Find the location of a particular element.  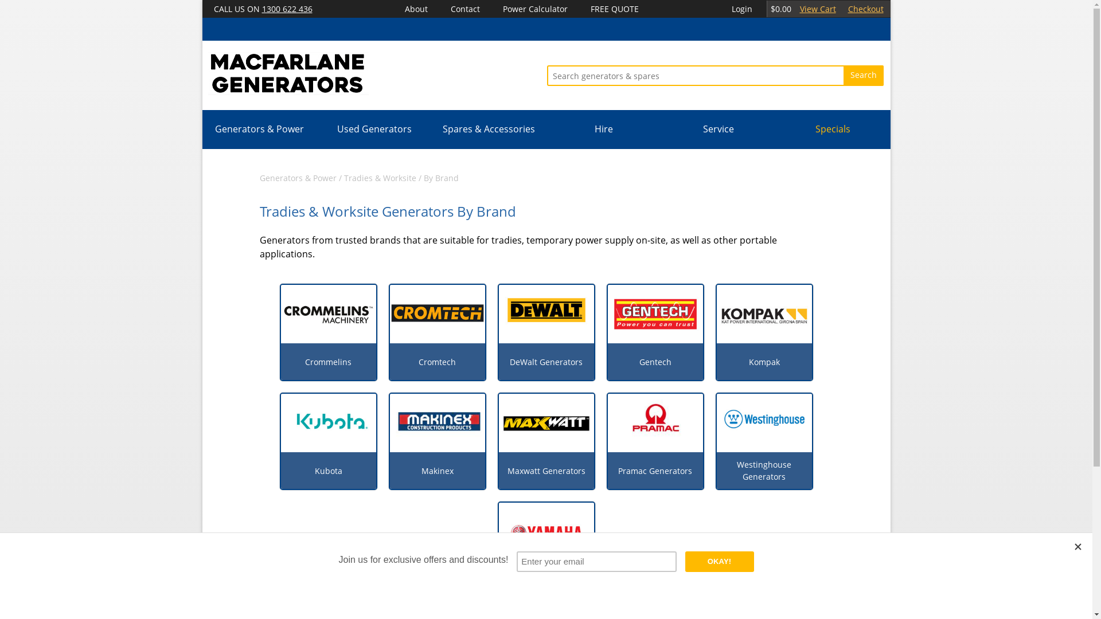

DeWalt Generators is located at coordinates (546, 362).